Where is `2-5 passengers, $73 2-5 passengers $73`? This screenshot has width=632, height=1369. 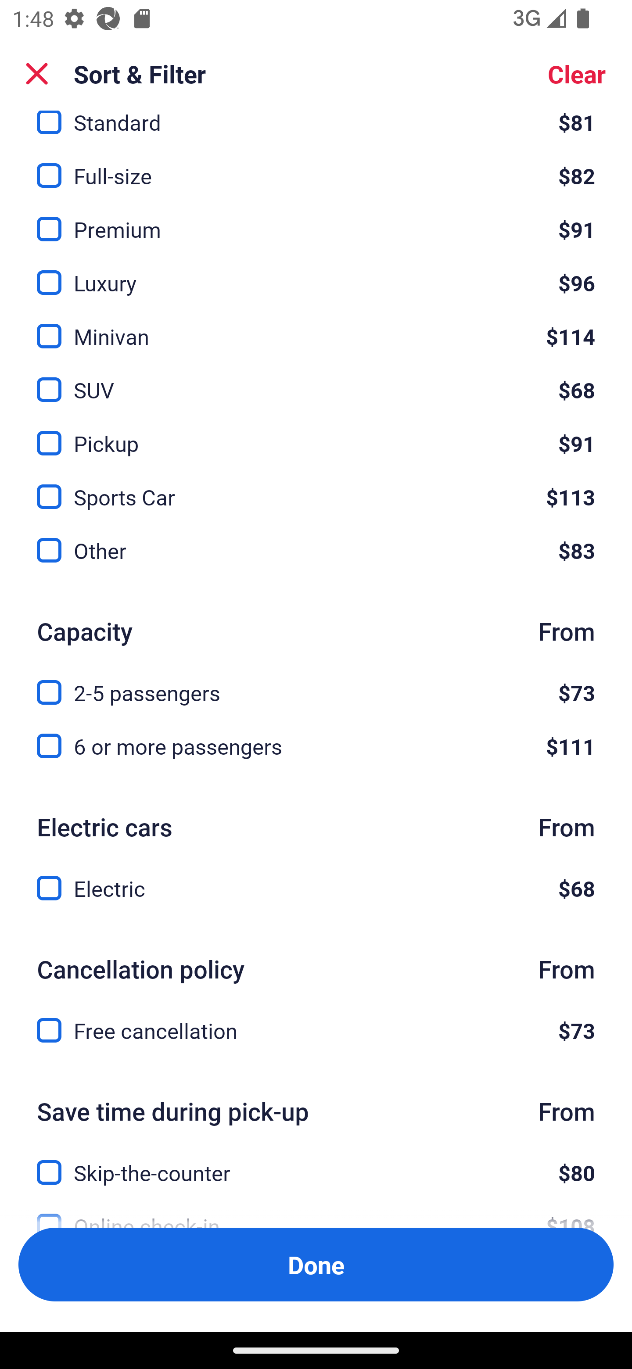
2-5 passengers, $73 2-5 passengers $73 is located at coordinates (316, 682).